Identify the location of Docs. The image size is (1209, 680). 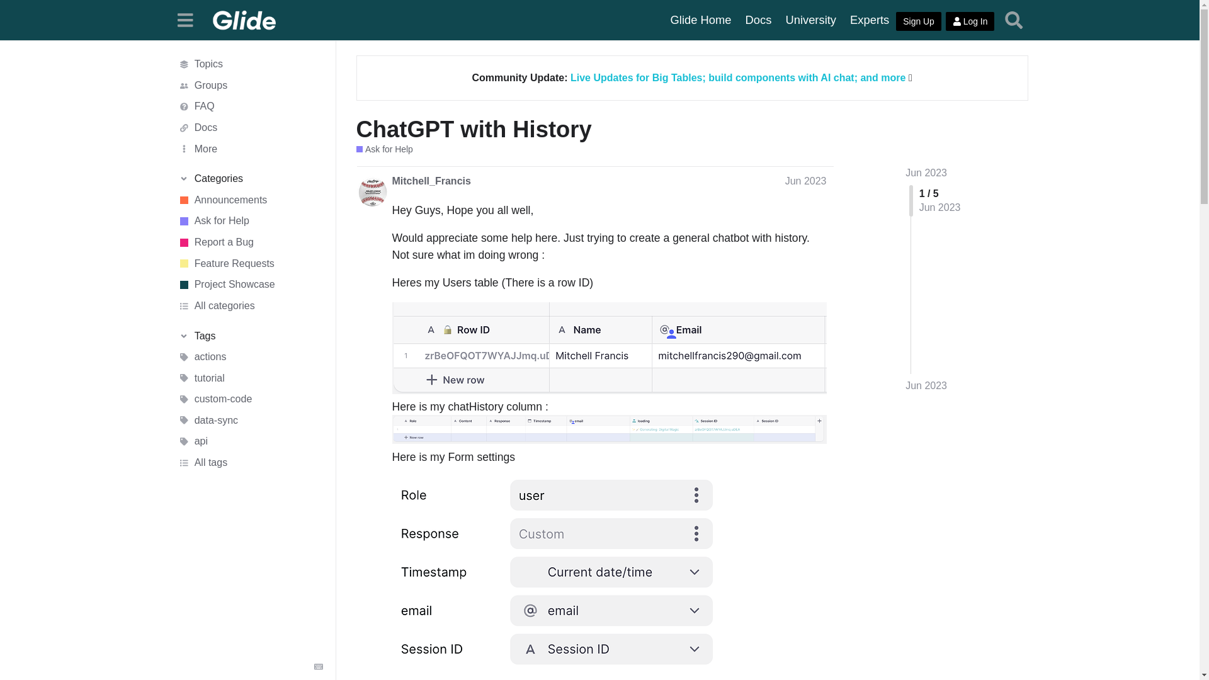
(758, 20).